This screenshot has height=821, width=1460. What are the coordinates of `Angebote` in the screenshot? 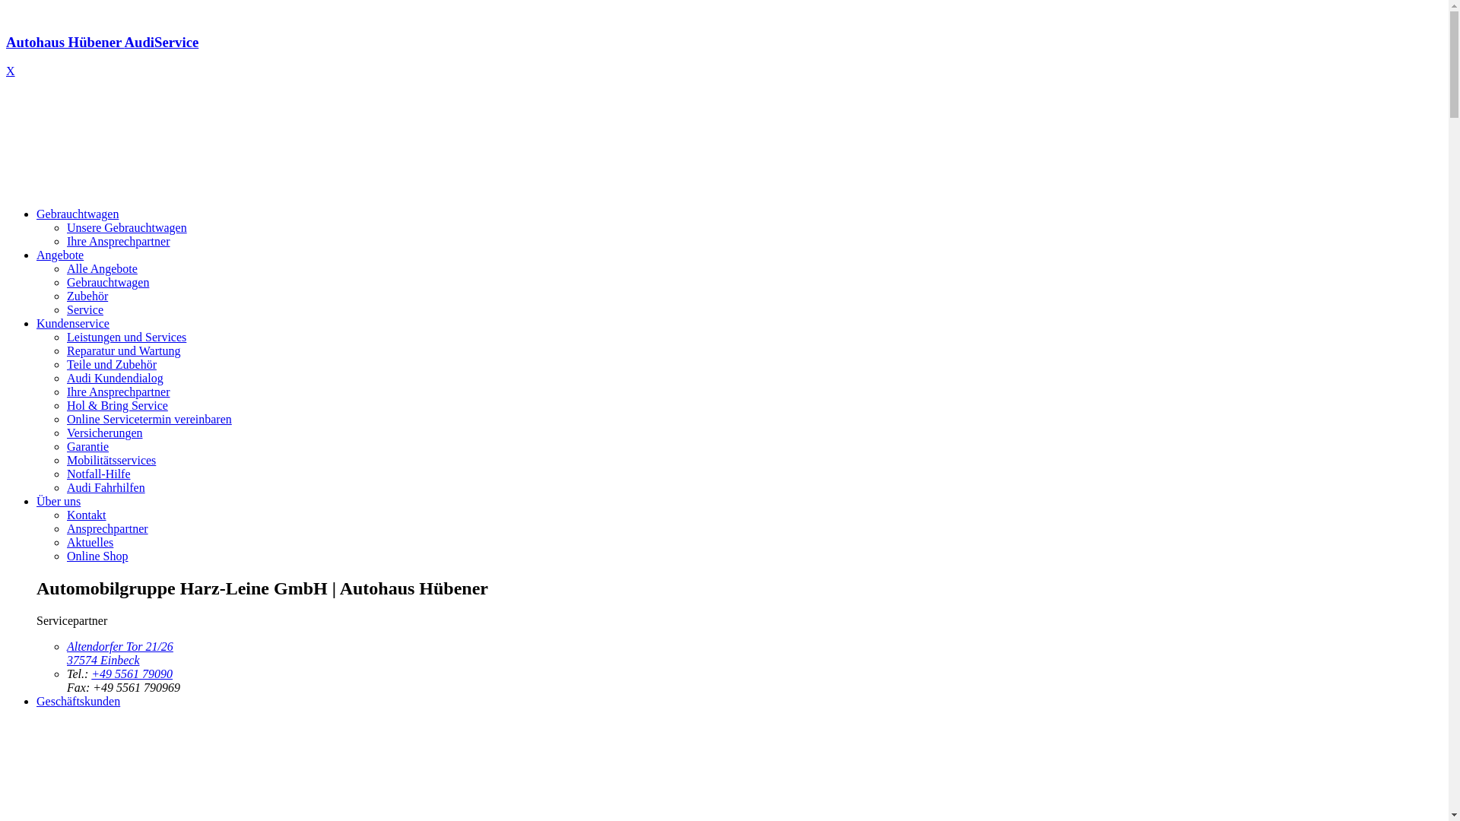 It's located at (60, 255).